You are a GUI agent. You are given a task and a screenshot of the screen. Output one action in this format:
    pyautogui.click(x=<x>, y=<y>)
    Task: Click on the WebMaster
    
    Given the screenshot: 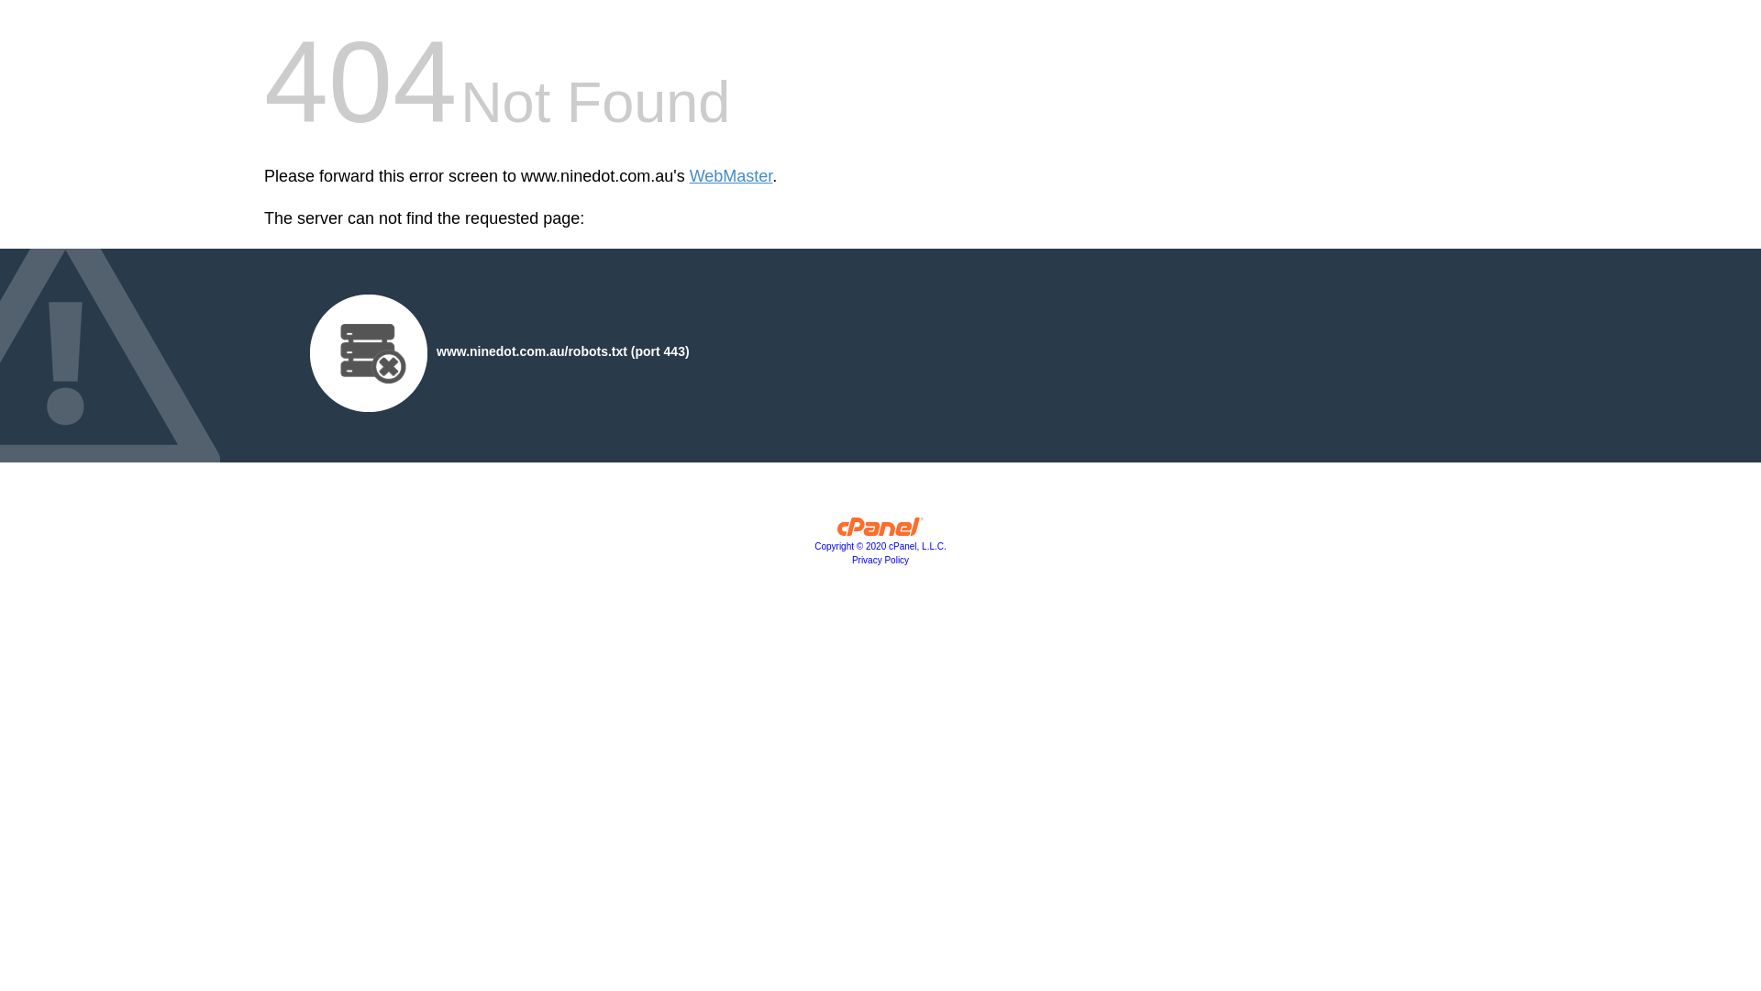 What is the action you would take?
    pyautogui.click(x=732, y=176)
    